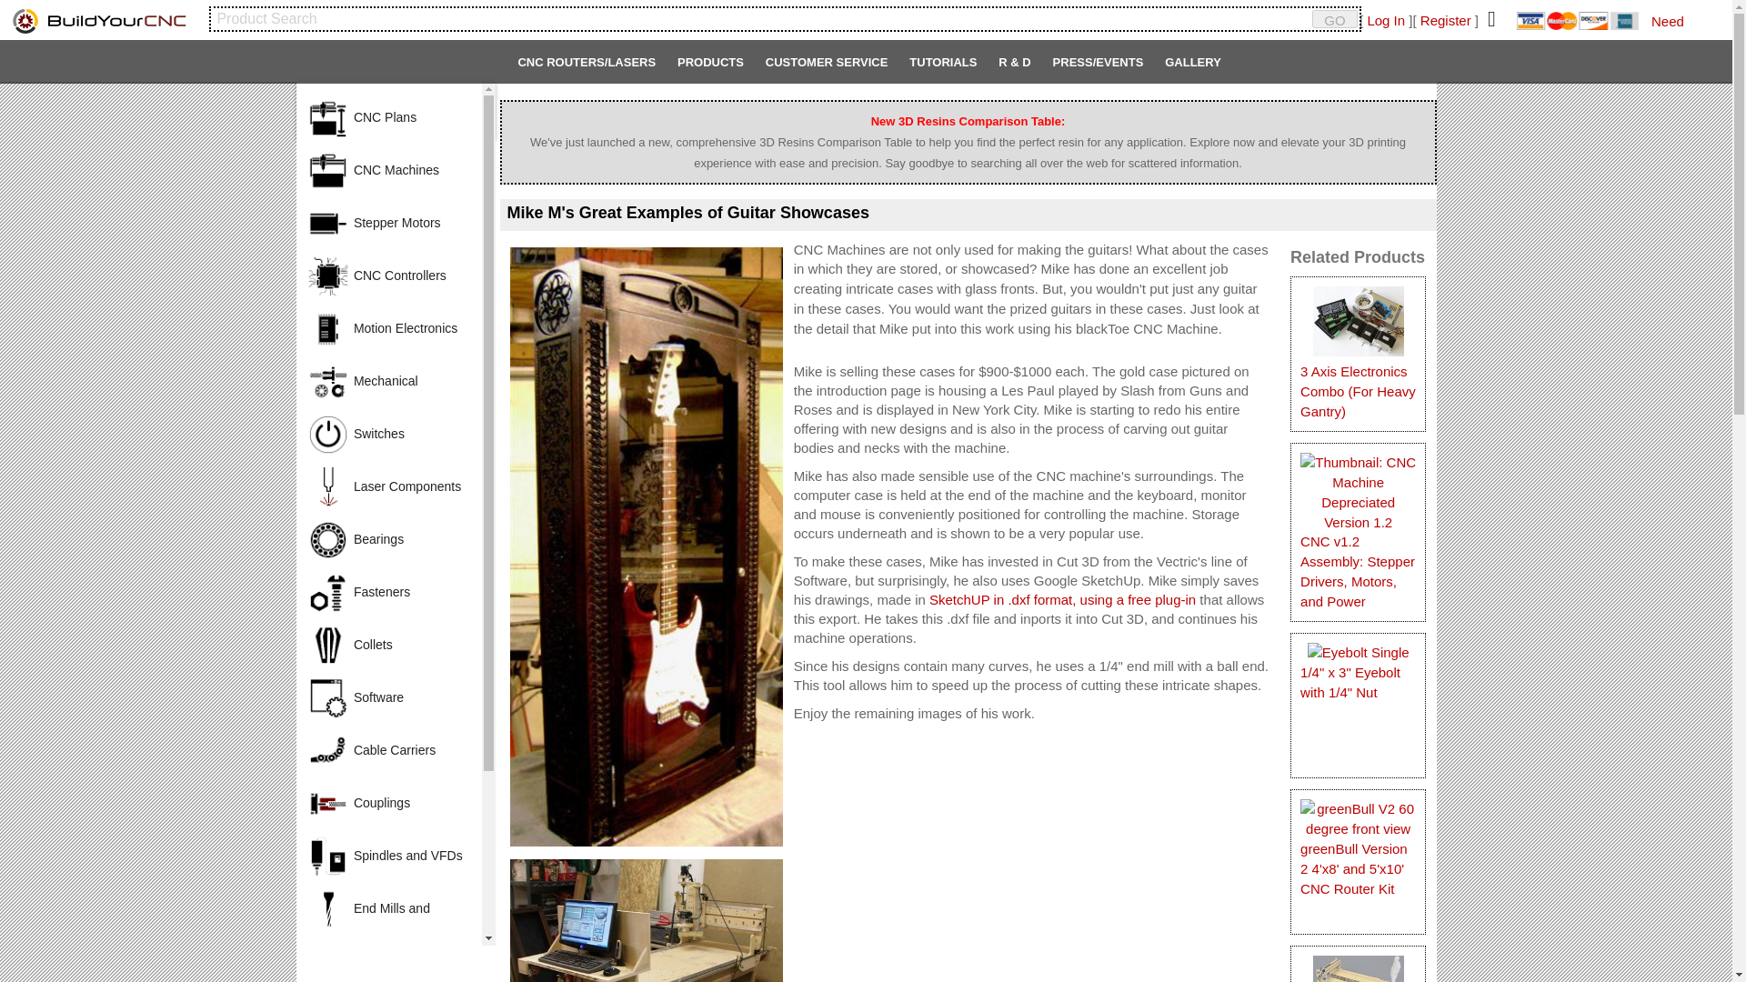  What do you see at coordinates (389, 749) in the screenshot?
I see `Cable Carriers` at bounding box center [389, 749].